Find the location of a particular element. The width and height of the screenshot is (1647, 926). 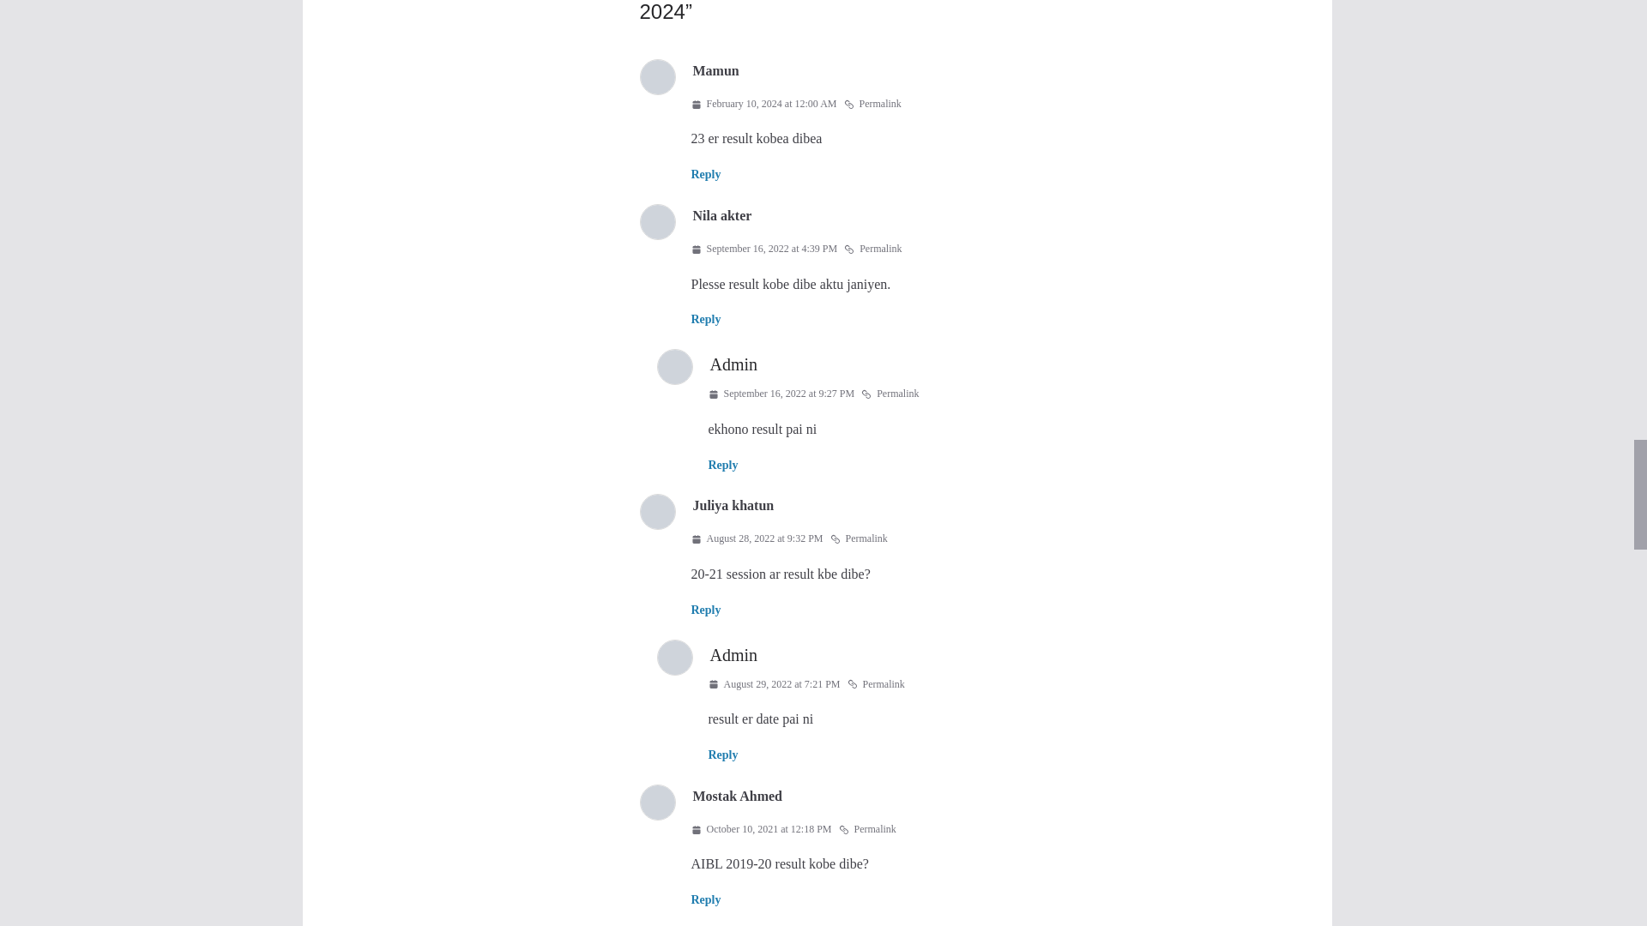

Reply is located at coordinates (722, 755).